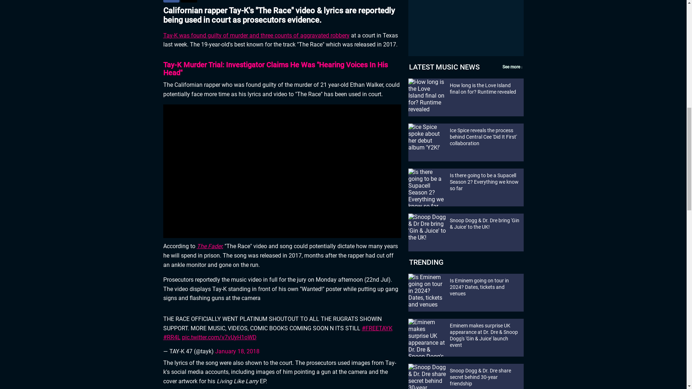  Describe the element at coordinates (210, 246) in the screenshot. I see `The Fader,` at that location.